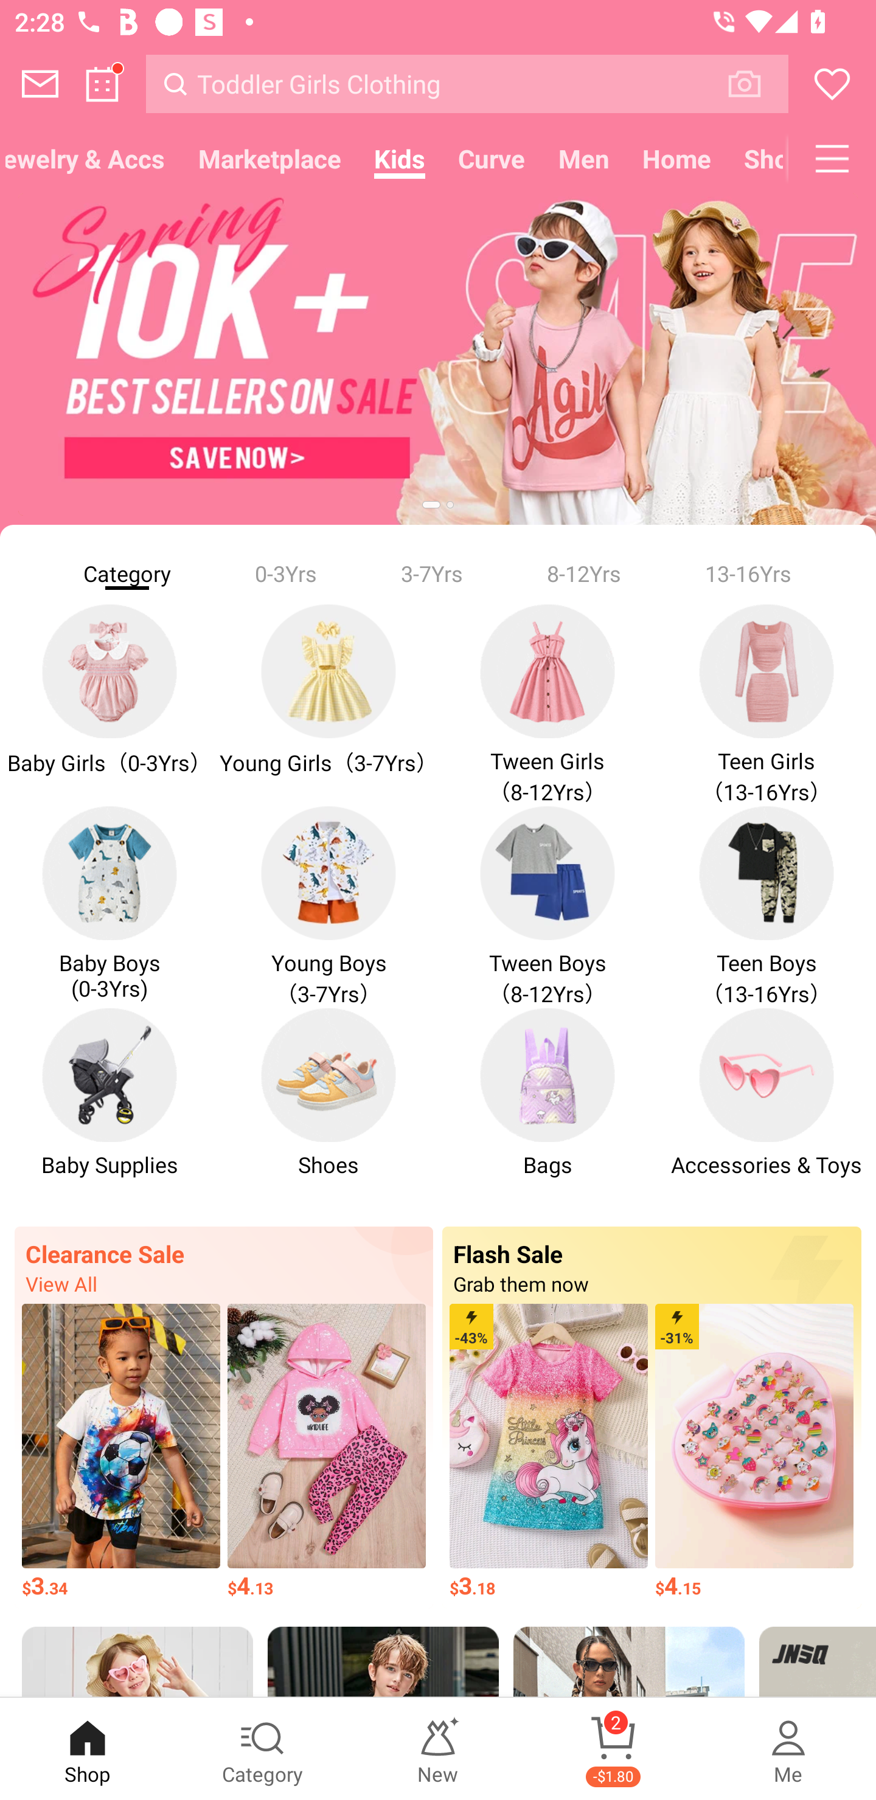  Describe the element at coordinates (766, 1106) in the screenshot. I see `Accessories & Toys` at that location.